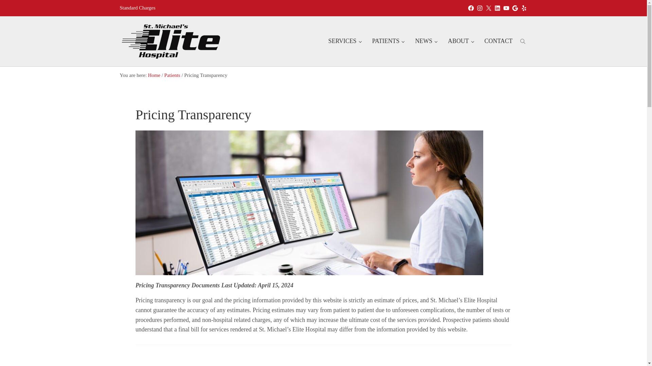  What do you see at coordinates (524, 8) in the screenshot?
I see `Yelp` at bounding box center [524, 8].